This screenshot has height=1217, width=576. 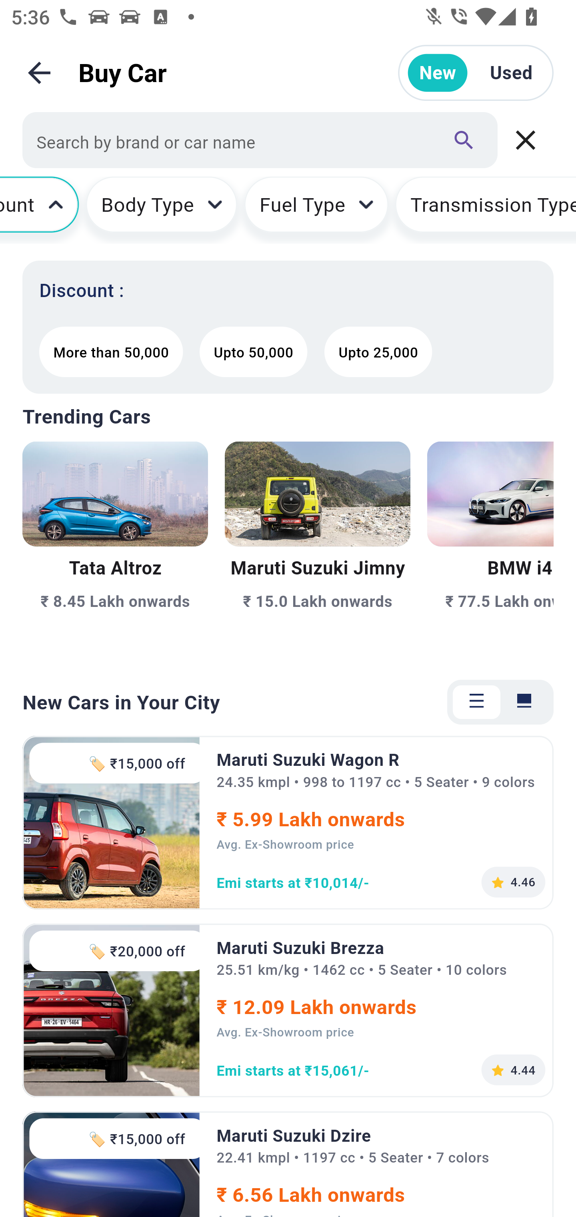 I want to click on ₹ 8.45 Lakh onwards Tata Altroz, so click(x=115, y=550).